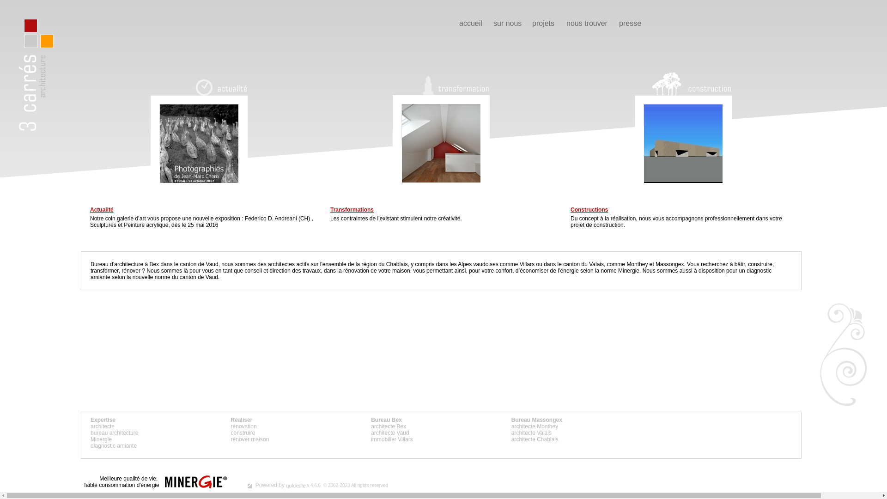 This screenshot has height=499, width=887. I want to click on Minergie, so click(629, 271).